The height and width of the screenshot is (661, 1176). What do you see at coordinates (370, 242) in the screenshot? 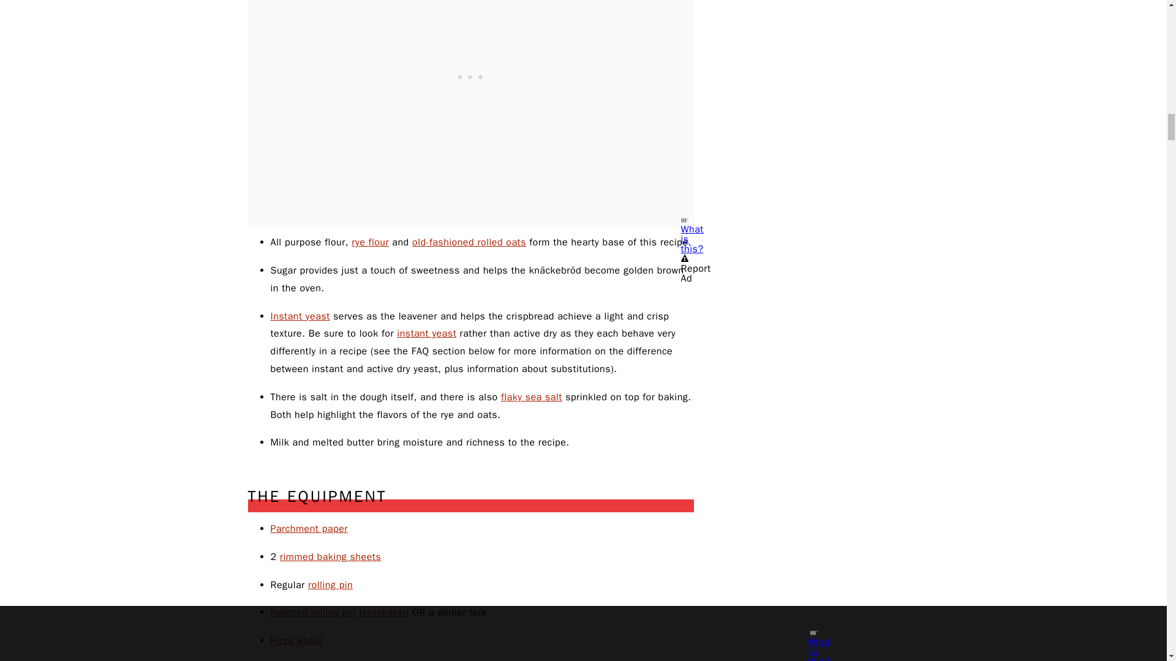
I see `rye flour` at bounding box center [370, 242].